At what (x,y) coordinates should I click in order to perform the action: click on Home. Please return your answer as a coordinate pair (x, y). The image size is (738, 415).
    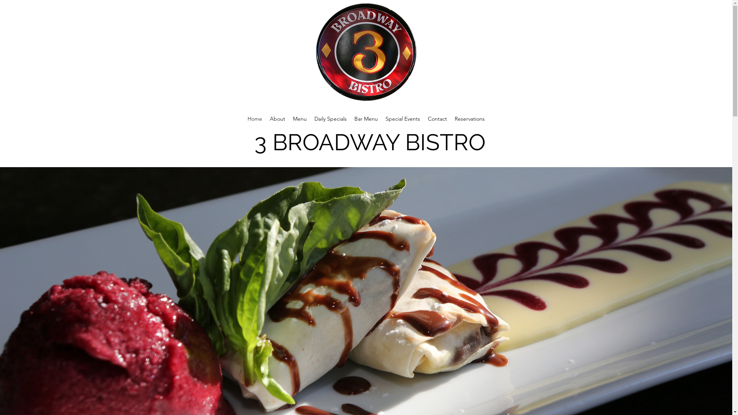
    Looking at the image, I should click on (255, 119).